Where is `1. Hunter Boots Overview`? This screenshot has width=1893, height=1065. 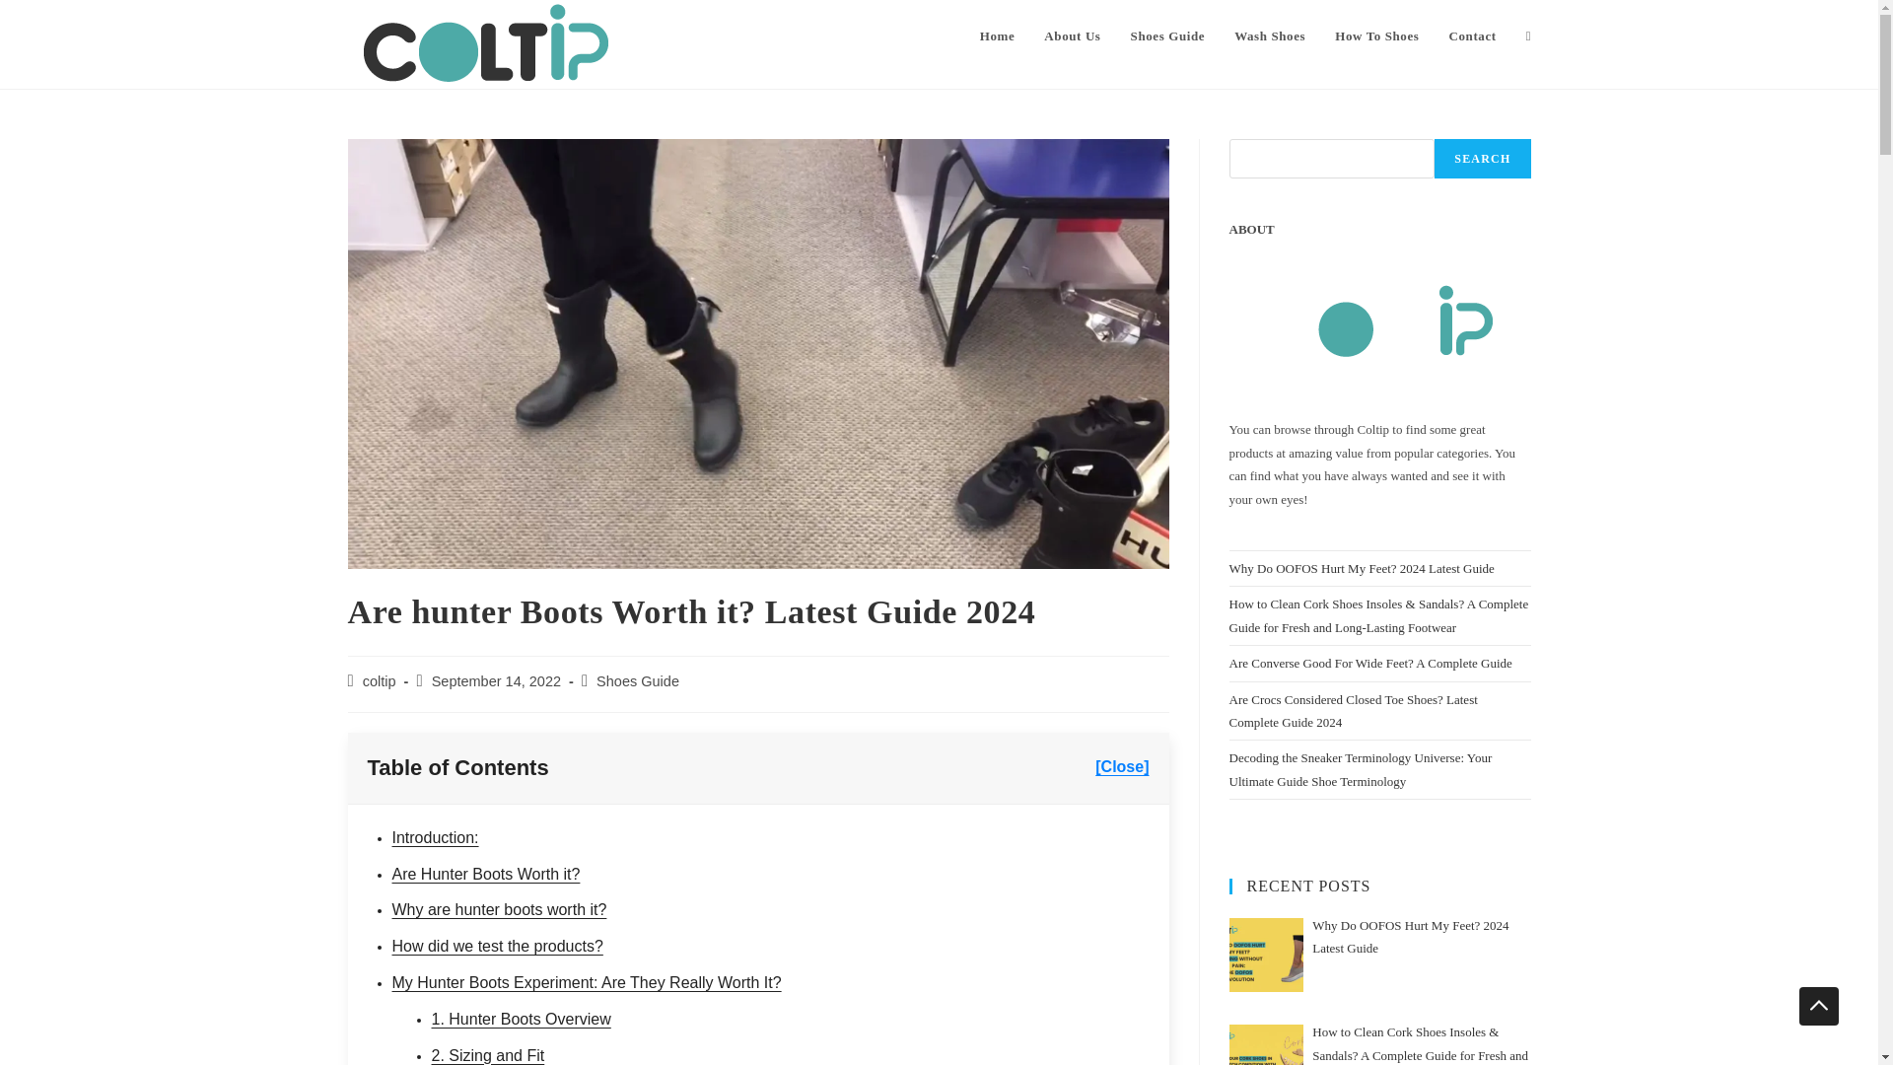
1. Hunter Boots Overview is located at coordinates (521, 1019).